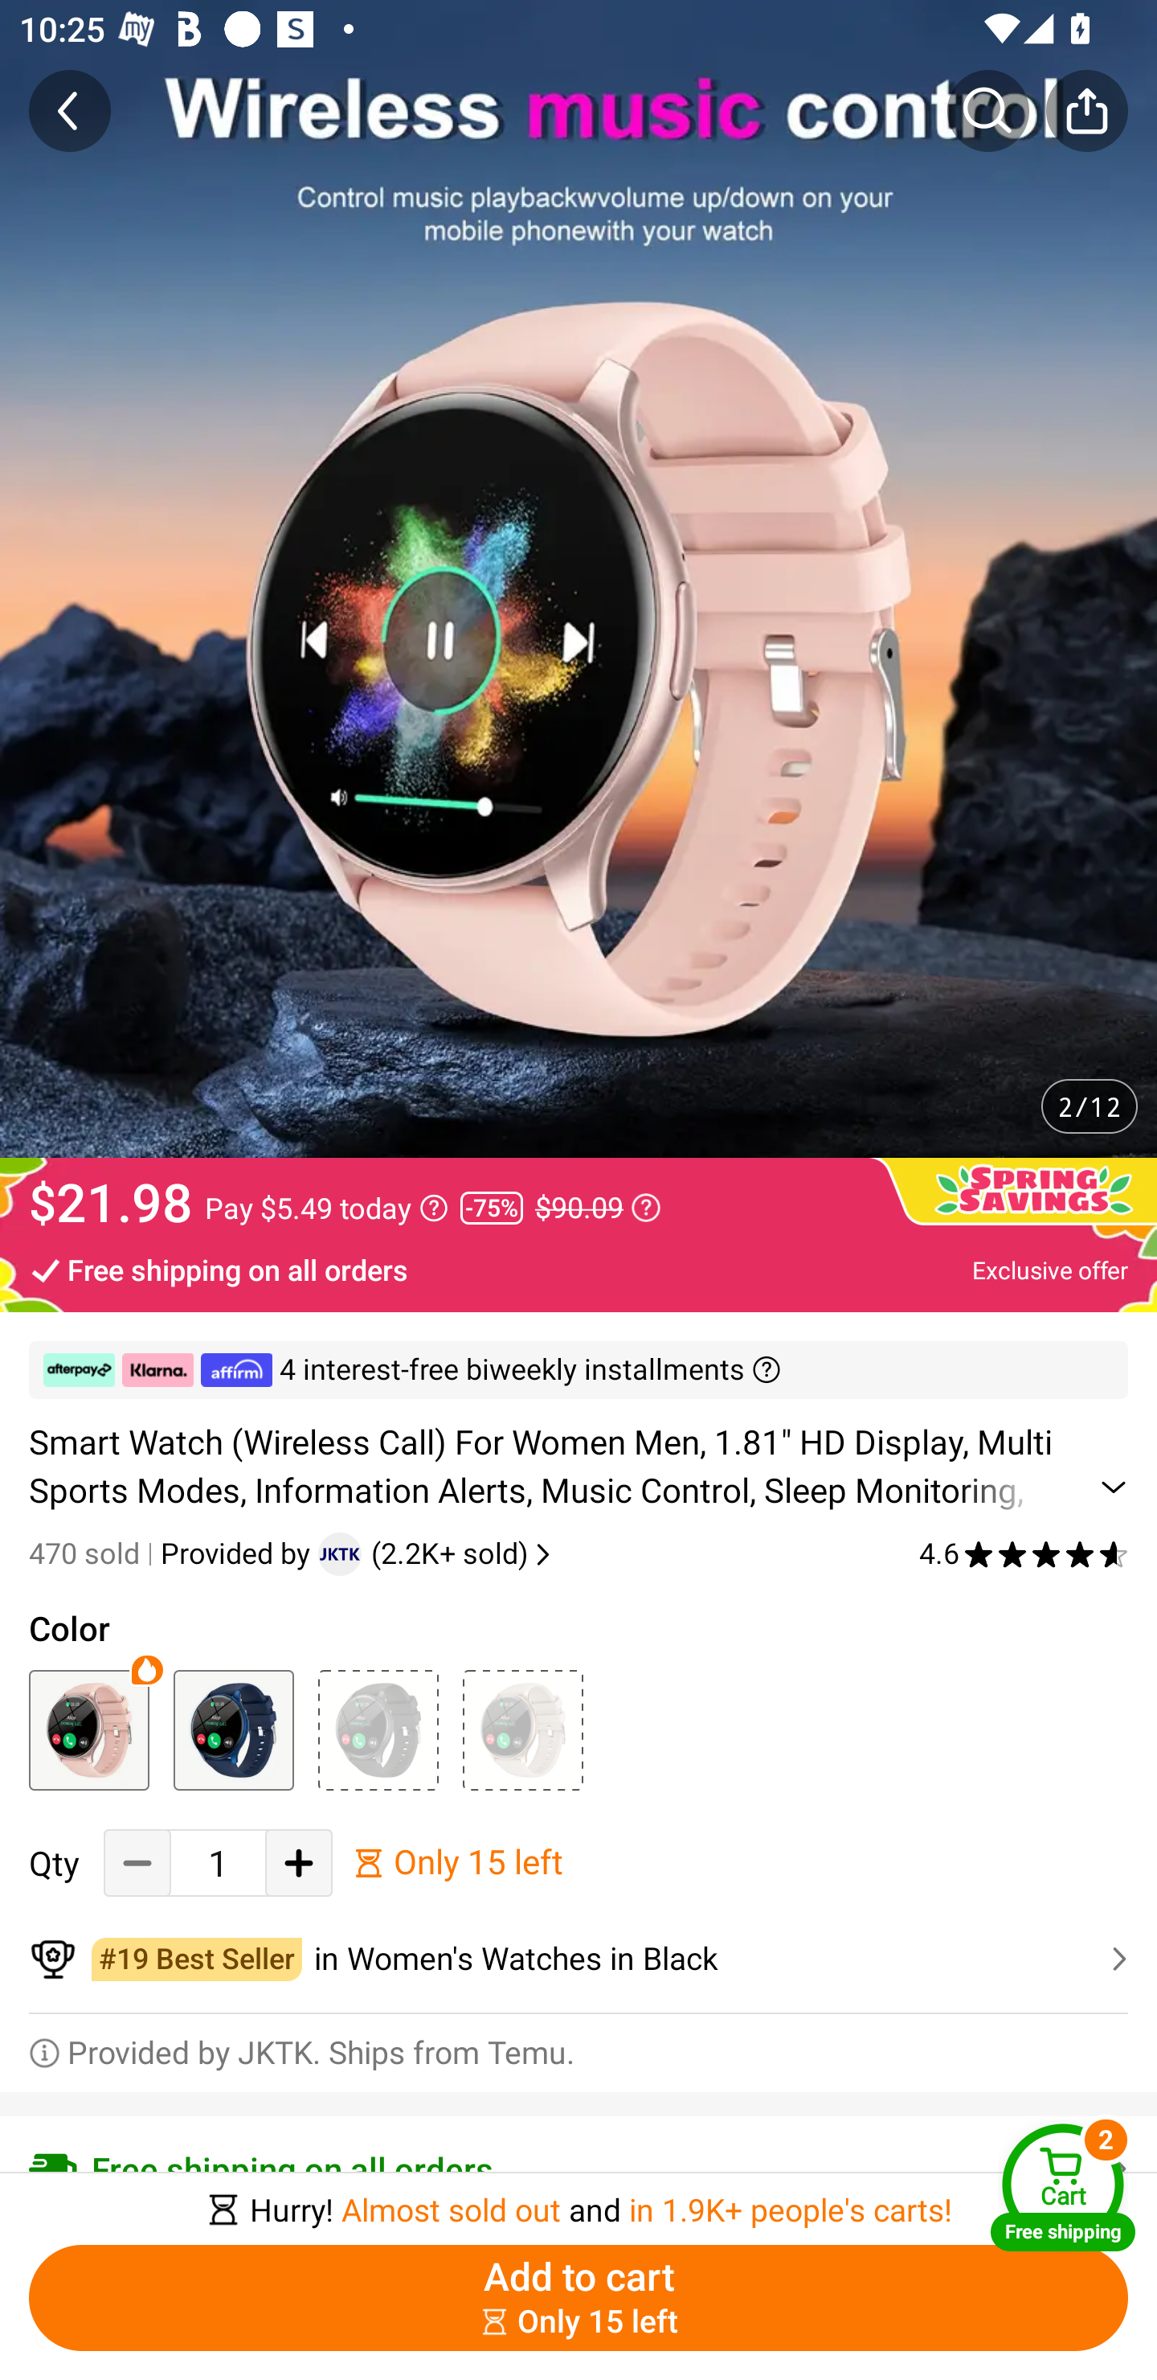  What do you see at coordinates (1024, 1553) in the screenshot?
I see `4.6` at bounding box center [1024, 1553].